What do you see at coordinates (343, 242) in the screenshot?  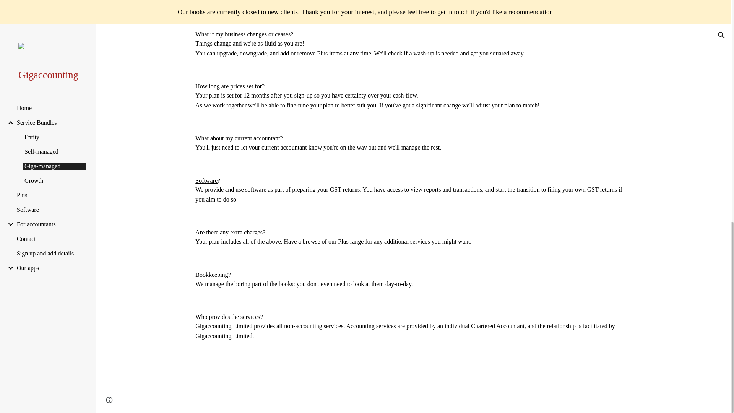 I see `Plus` at bounding box center [343, 242].